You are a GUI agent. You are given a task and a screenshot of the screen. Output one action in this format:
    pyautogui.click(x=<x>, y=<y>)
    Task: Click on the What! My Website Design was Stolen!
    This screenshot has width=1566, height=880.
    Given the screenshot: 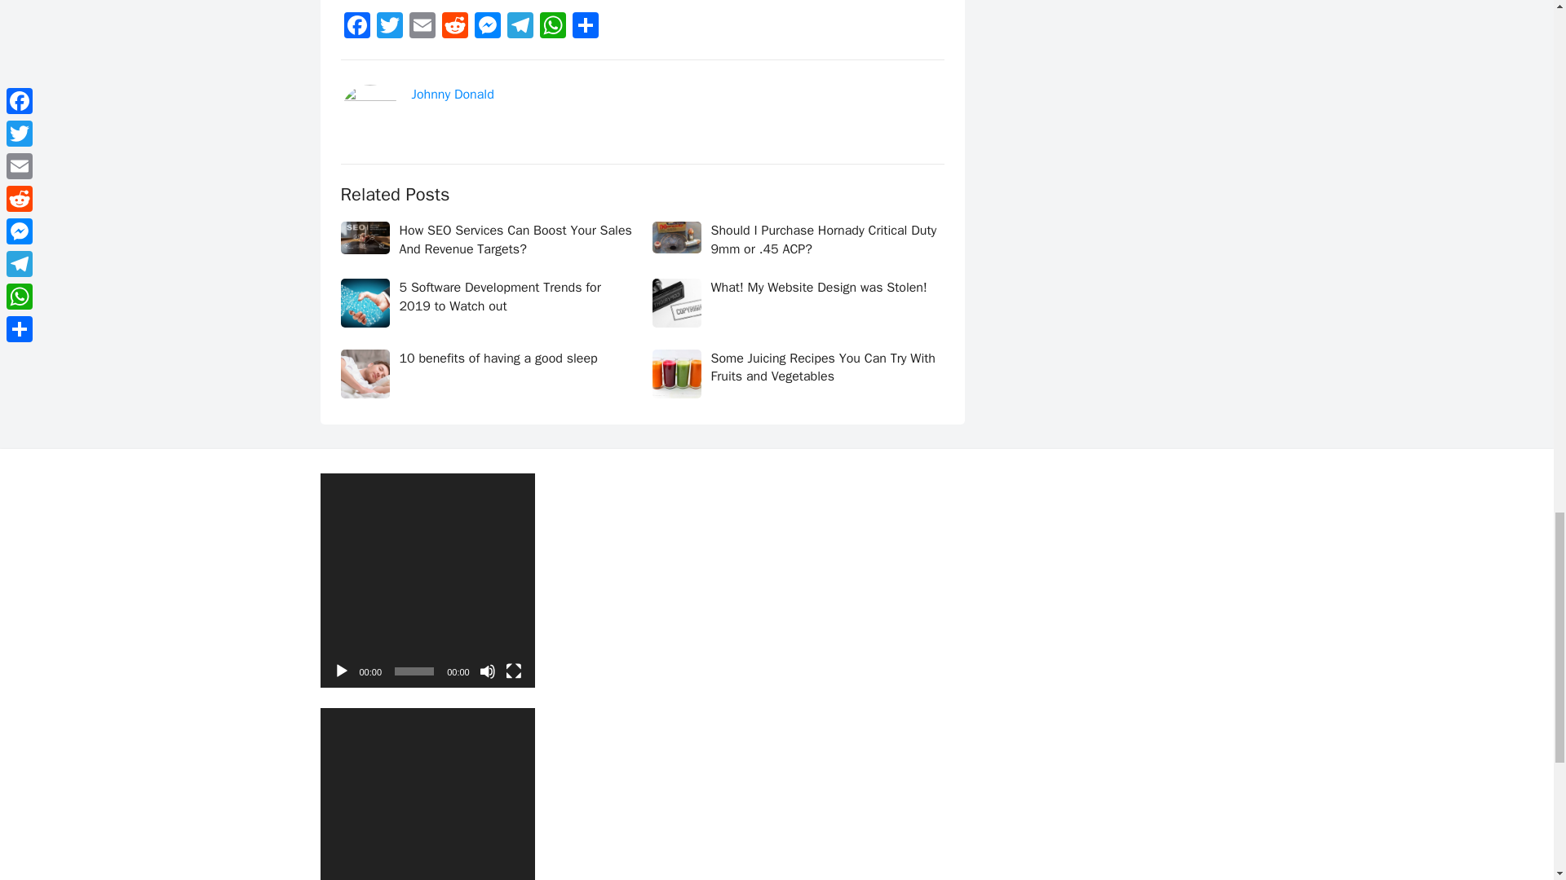 What is the action you would take?
    pyautogui.click(x=819, y=287)
    